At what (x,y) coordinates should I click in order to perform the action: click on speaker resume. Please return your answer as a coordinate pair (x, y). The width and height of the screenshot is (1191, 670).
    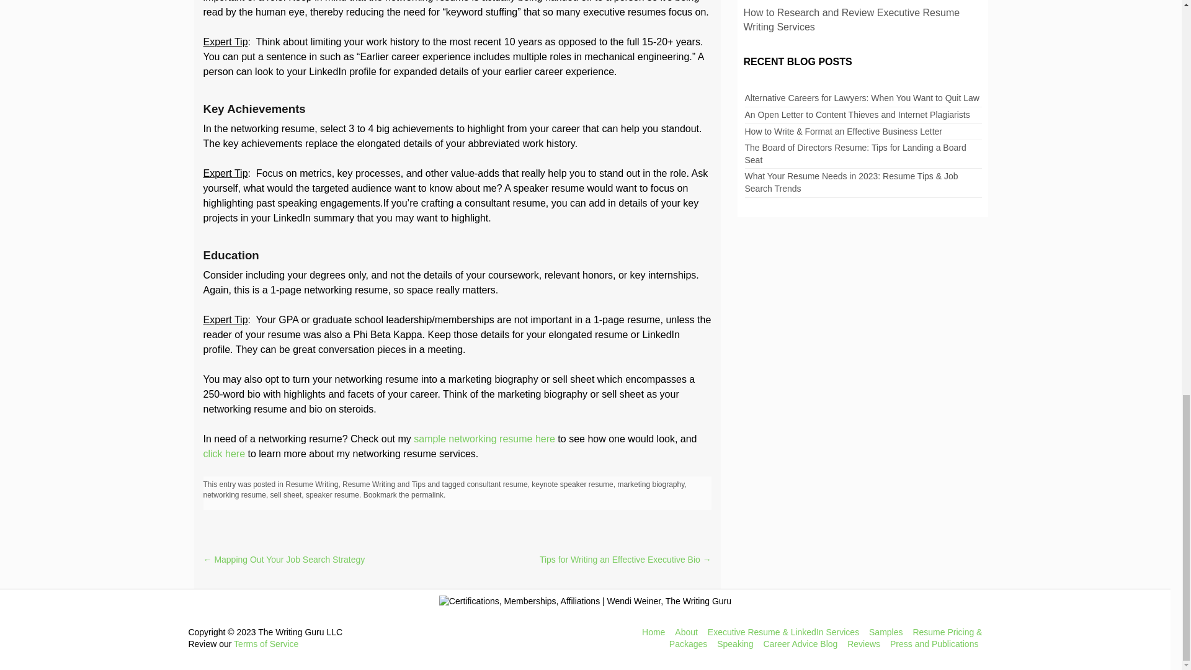
    Looking at the image, I should click on (332, 494).